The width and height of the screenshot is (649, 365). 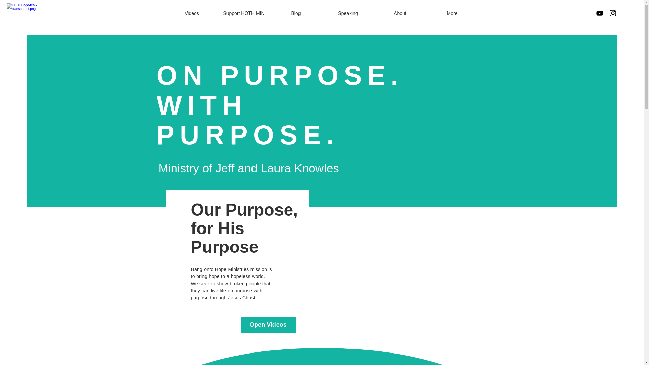 I want to click on Support HOTH MIN, so click(x=243, y=13).